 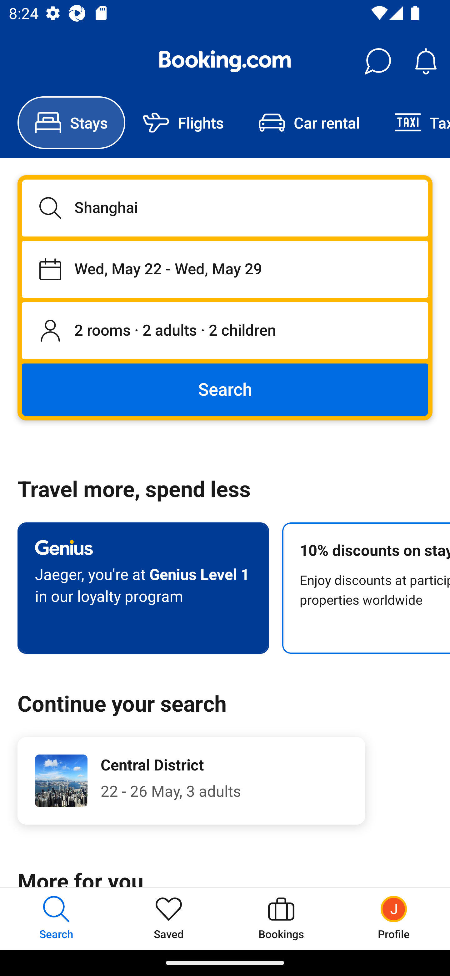 I want to click on Search, so click(x=225, y=389).